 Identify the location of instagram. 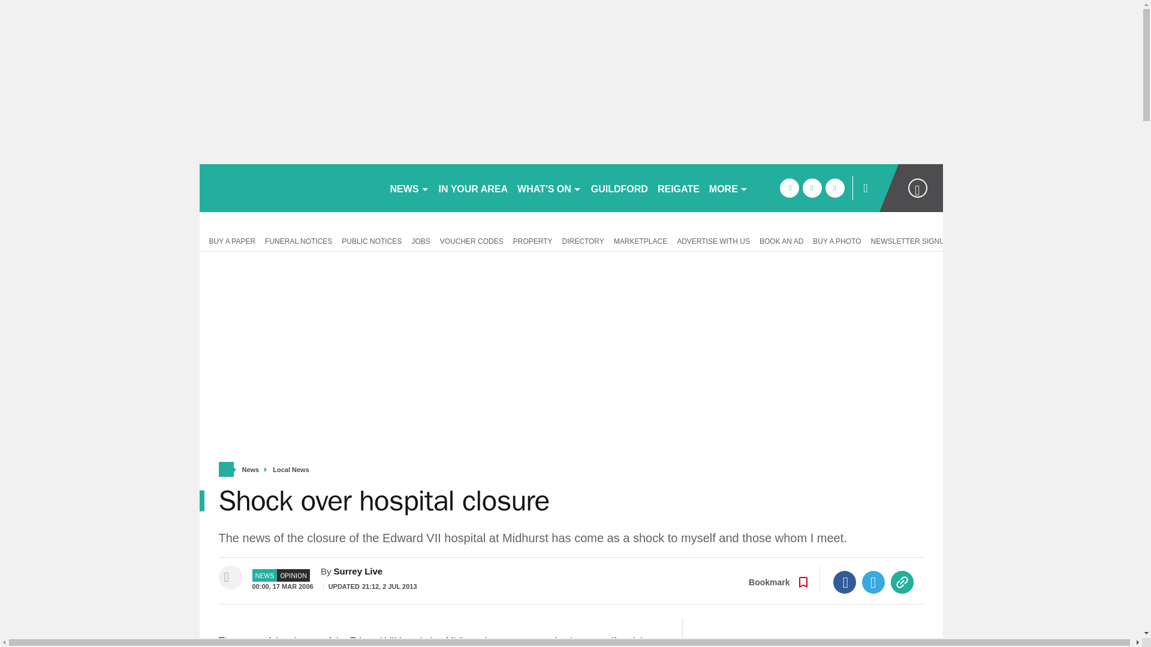
(834, 188).